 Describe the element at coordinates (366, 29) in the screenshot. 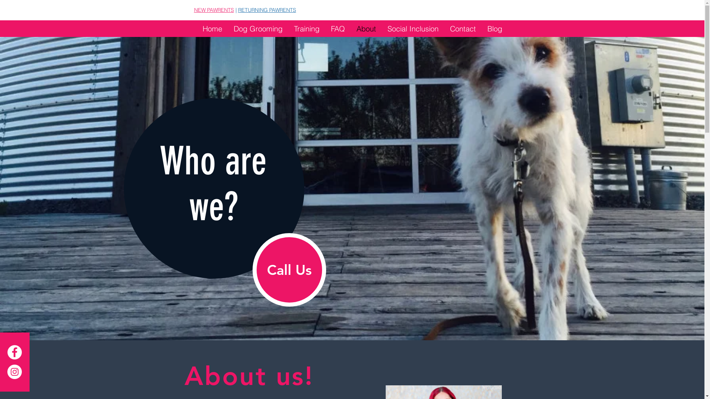

I see `About` at that location.